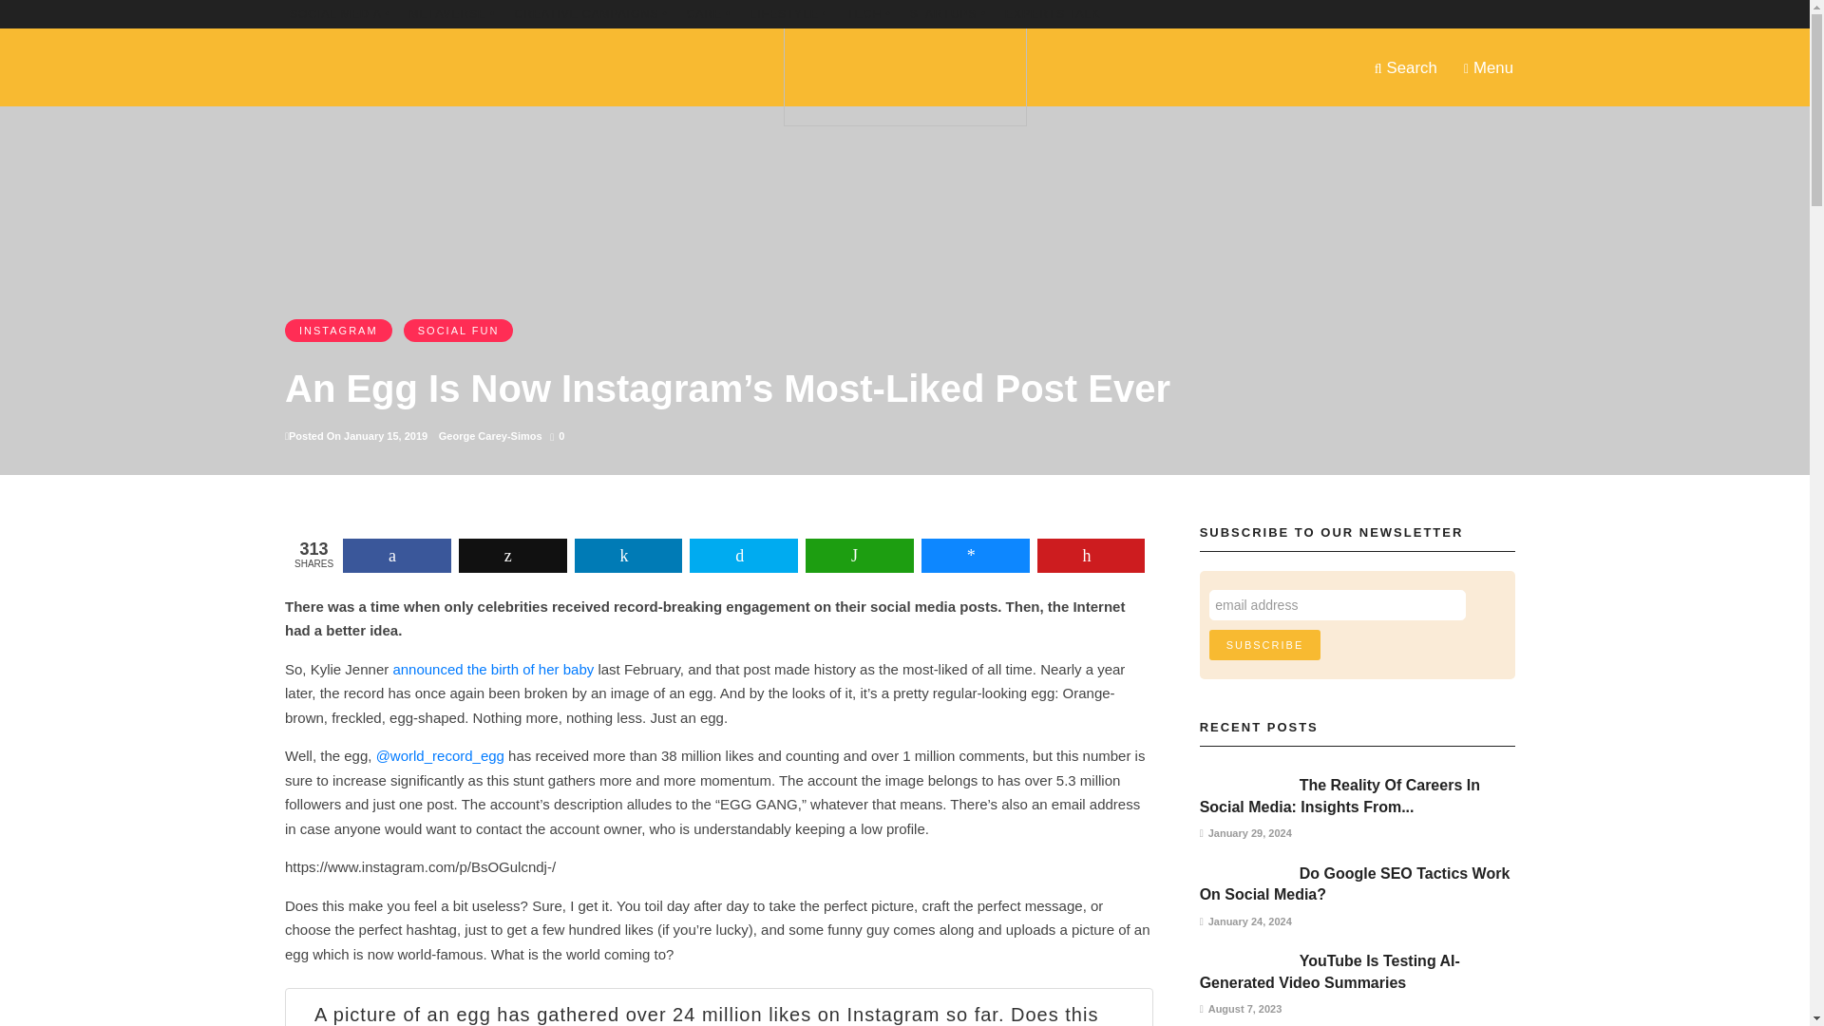 This screenshot has width=1824, height=1026. I want to click on top-bar, so click(1052, 13).